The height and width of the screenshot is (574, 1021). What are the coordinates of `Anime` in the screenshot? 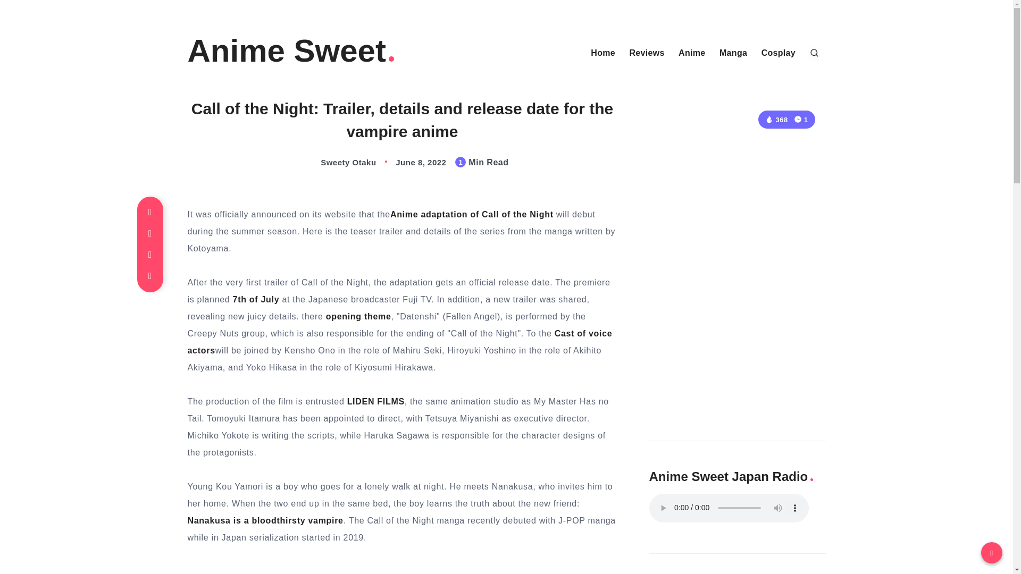 It's located at (692, 53).